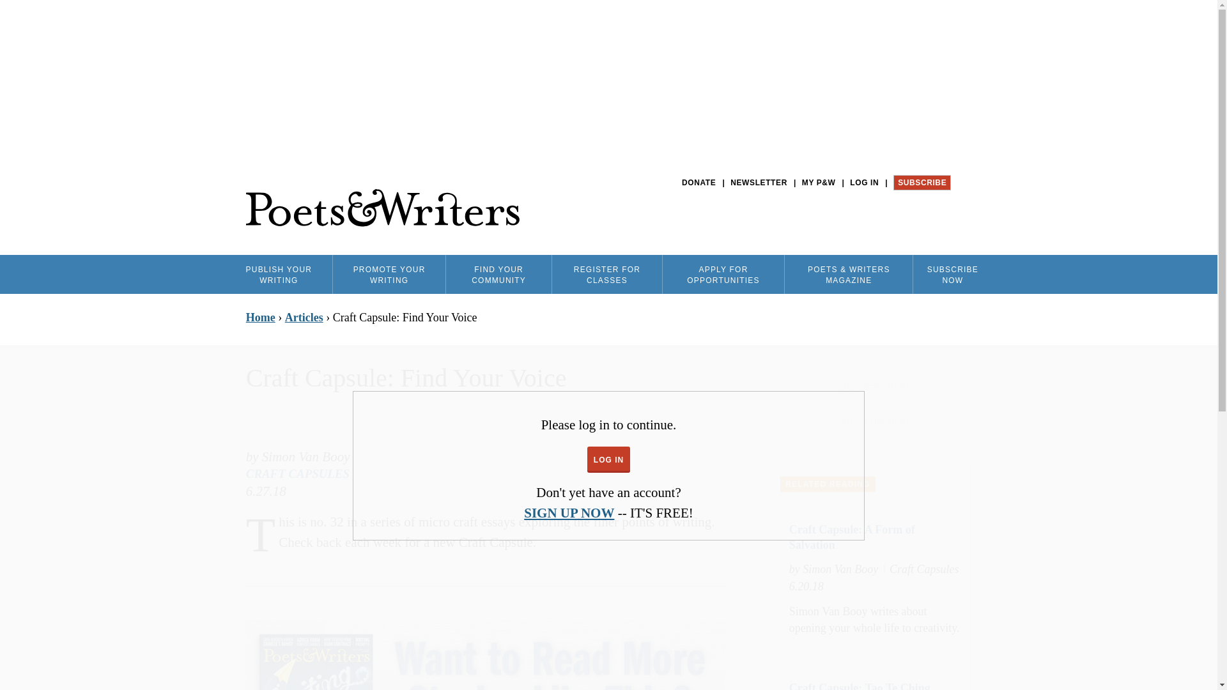 The width and height of the screenshot is (1227, 690). Describe the element at coordinates (382, 208) in the screenshot. I see `Home` at that location.